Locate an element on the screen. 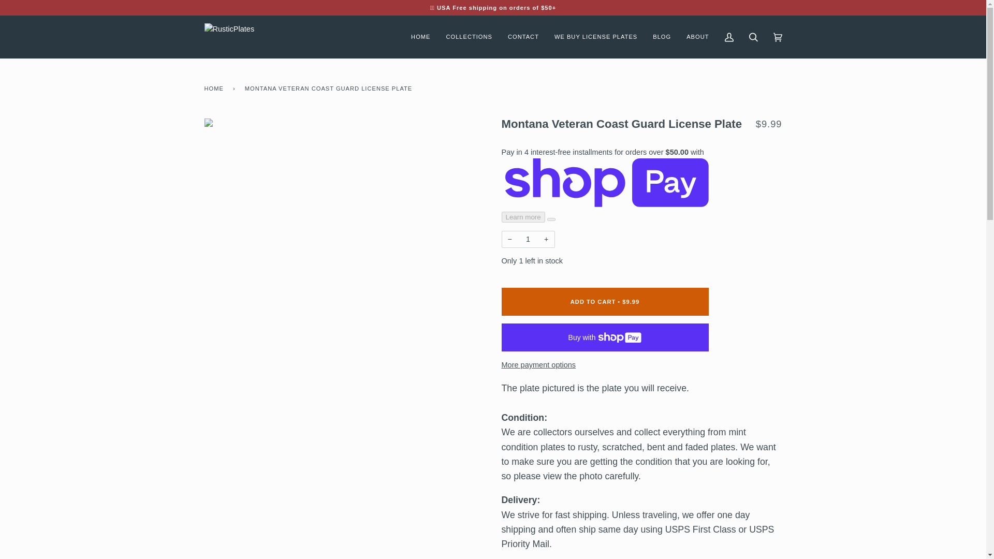  CONTACT is located at coordinates (523, 37).